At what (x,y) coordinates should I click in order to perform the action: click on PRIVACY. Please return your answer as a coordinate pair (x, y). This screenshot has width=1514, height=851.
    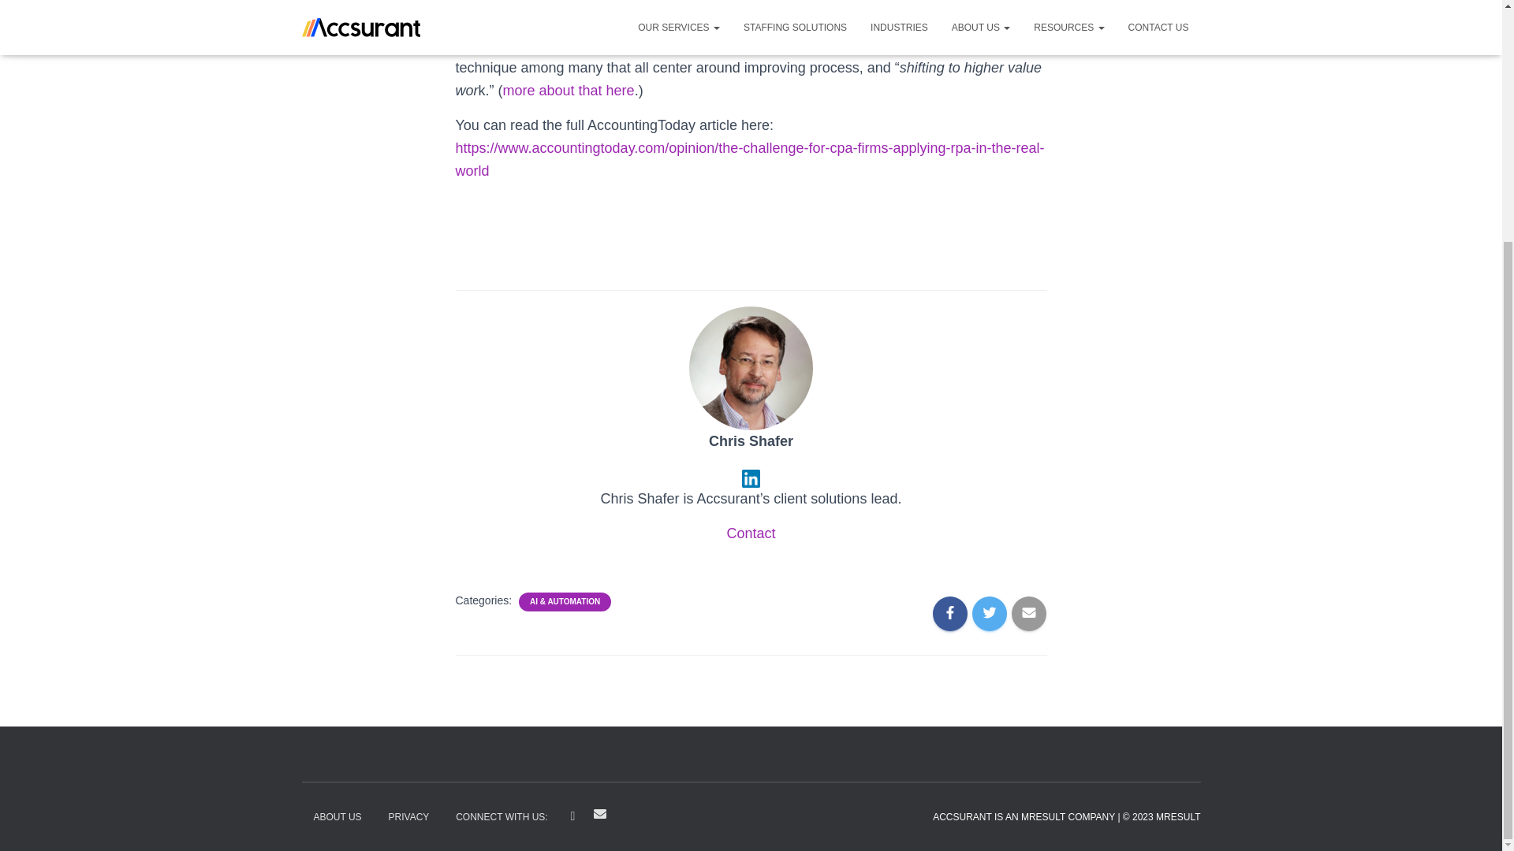
    Looking at the image, I should click on (409, 817).